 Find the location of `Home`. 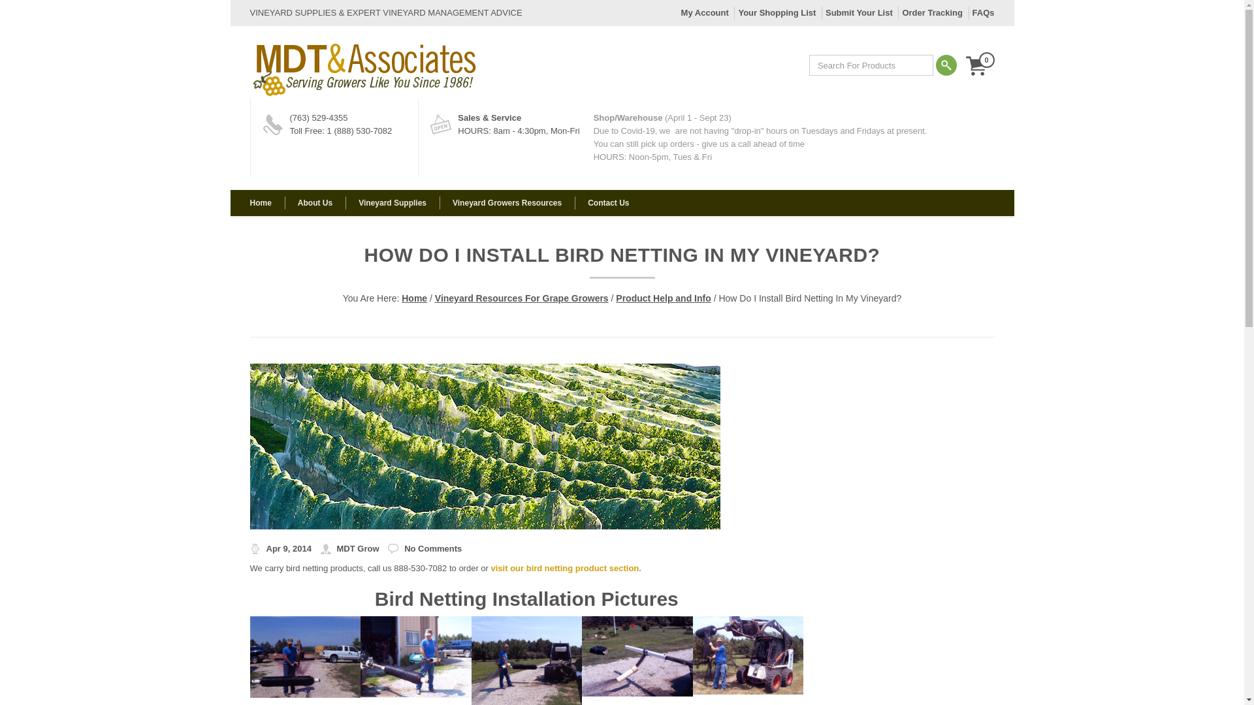

Home is located at coordinates (266, 202).